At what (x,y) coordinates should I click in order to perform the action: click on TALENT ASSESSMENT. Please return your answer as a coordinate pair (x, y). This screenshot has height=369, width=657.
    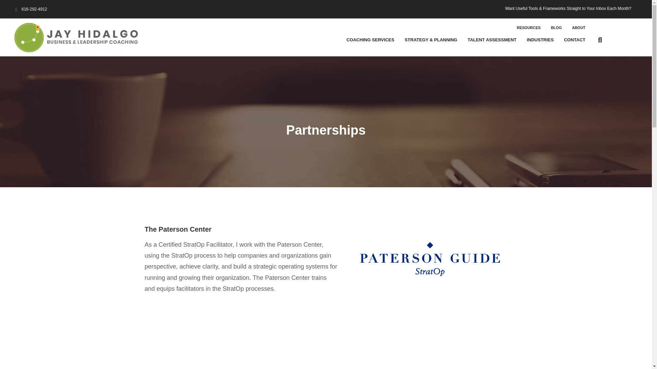
    Looking at the image, I should click on (491, 40).